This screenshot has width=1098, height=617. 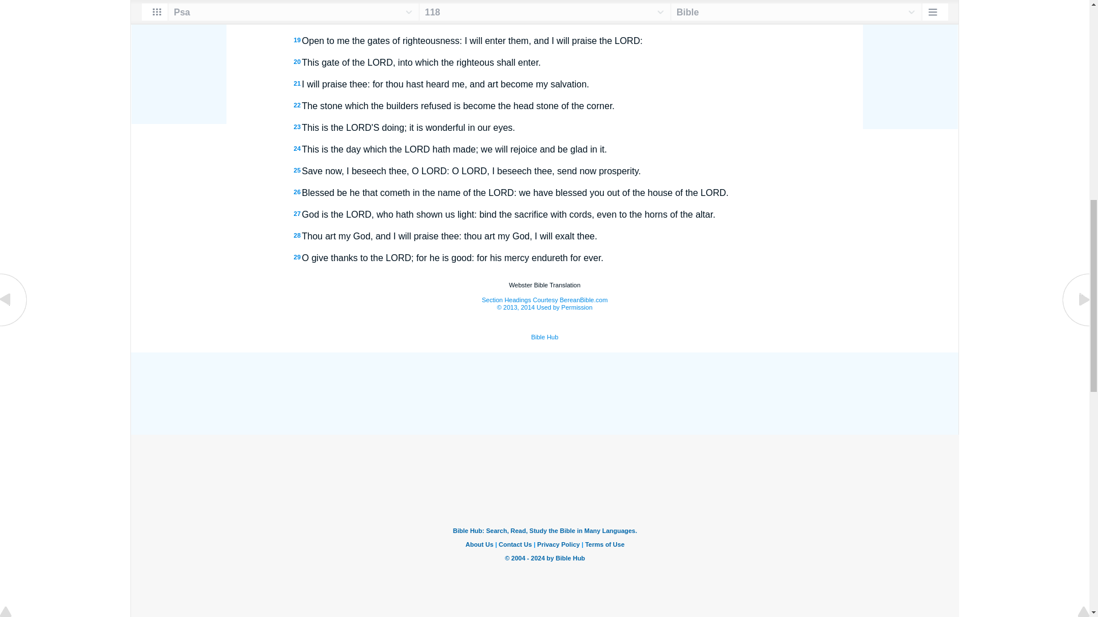 What do you see at coordinates (297, 39) in the screenshot?
I see `19` at bounding box center [297, 39].